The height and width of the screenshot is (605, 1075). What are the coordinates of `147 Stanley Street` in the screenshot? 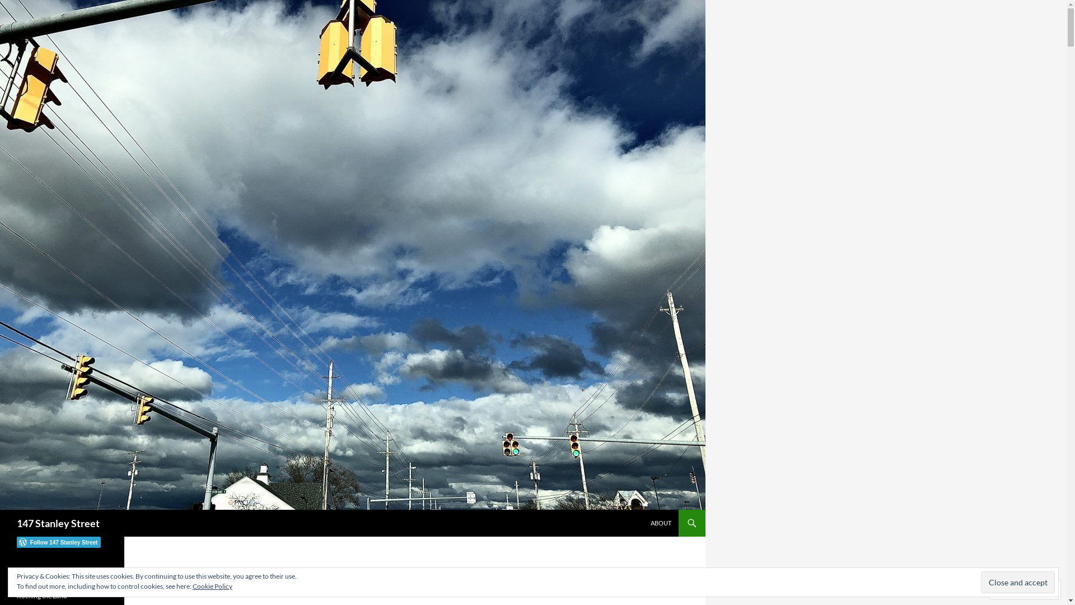 It's located at (58, 523).